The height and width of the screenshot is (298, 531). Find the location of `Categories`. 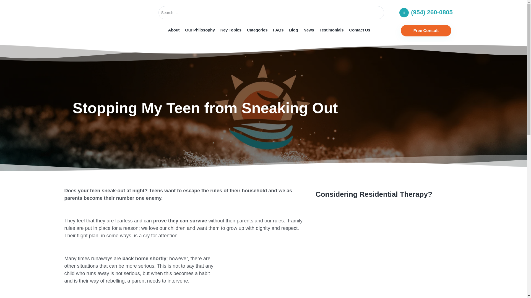

Categories is located at coordinates (257, 30).